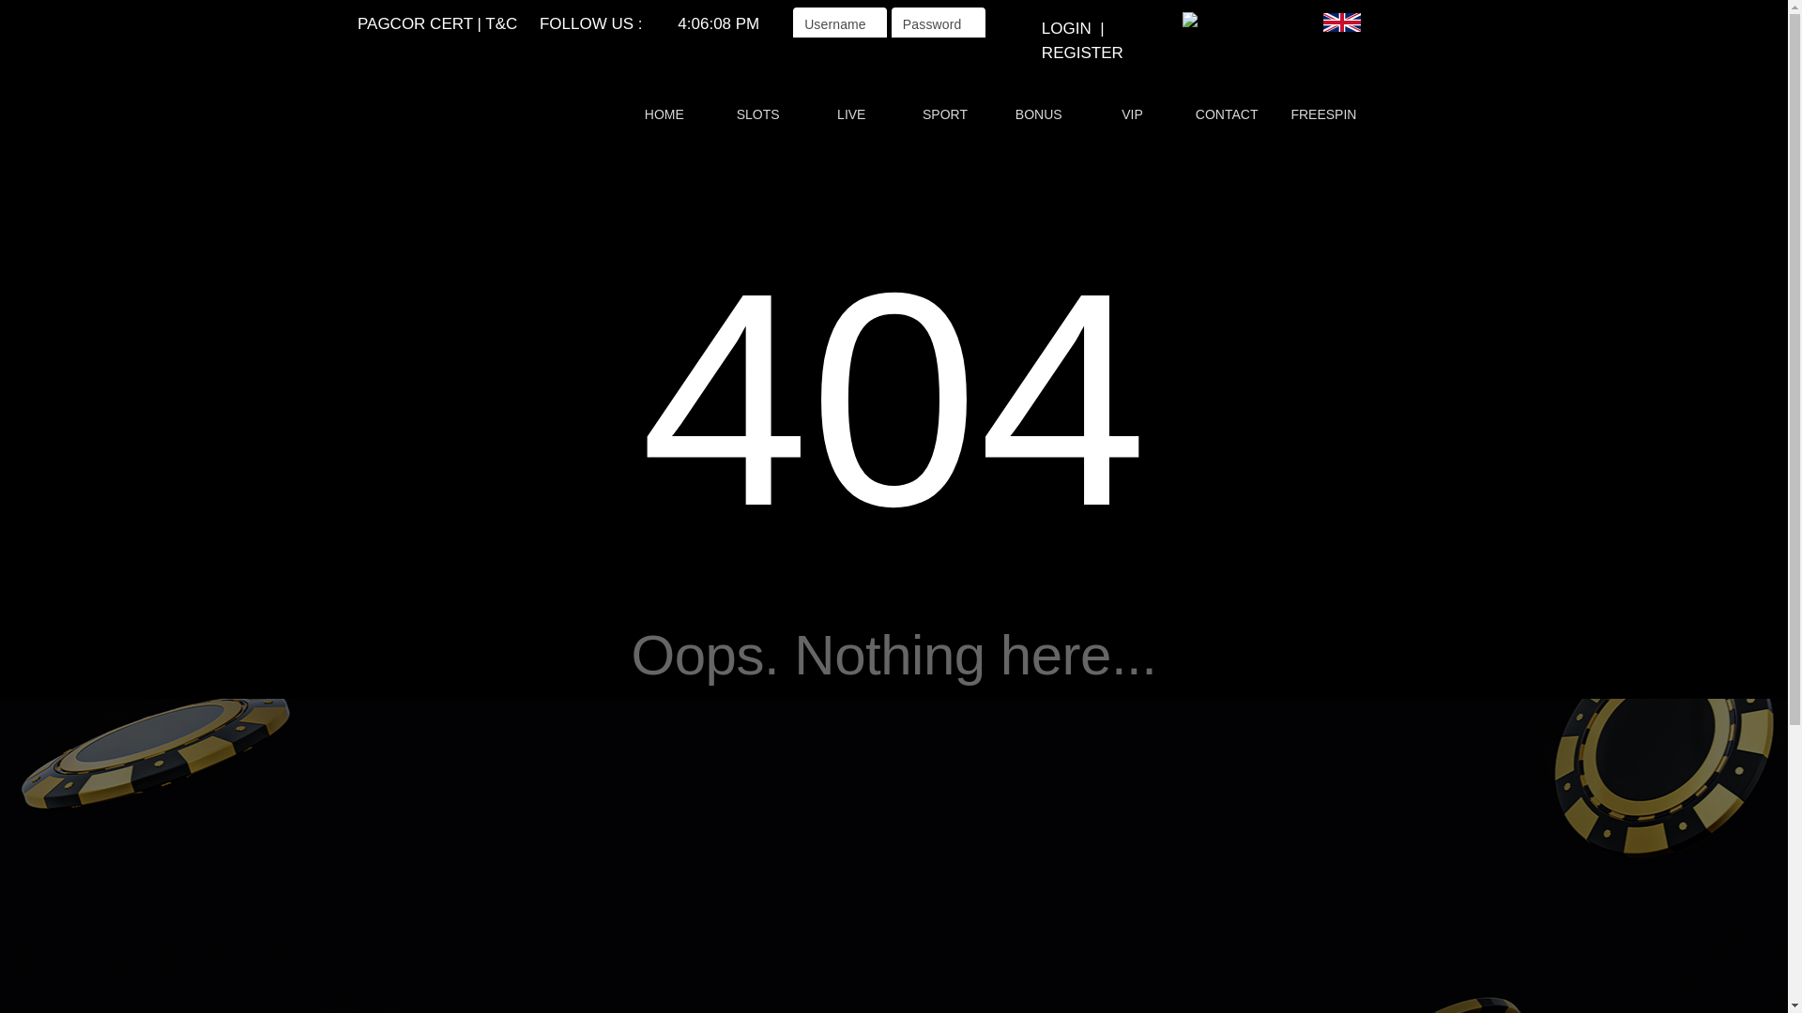 The height and width of the screenshot is (1013, 1802). What do you see at coordinates (944, 114) in the screenshot?
I see `SPORT` at bounding box center [944, 114].